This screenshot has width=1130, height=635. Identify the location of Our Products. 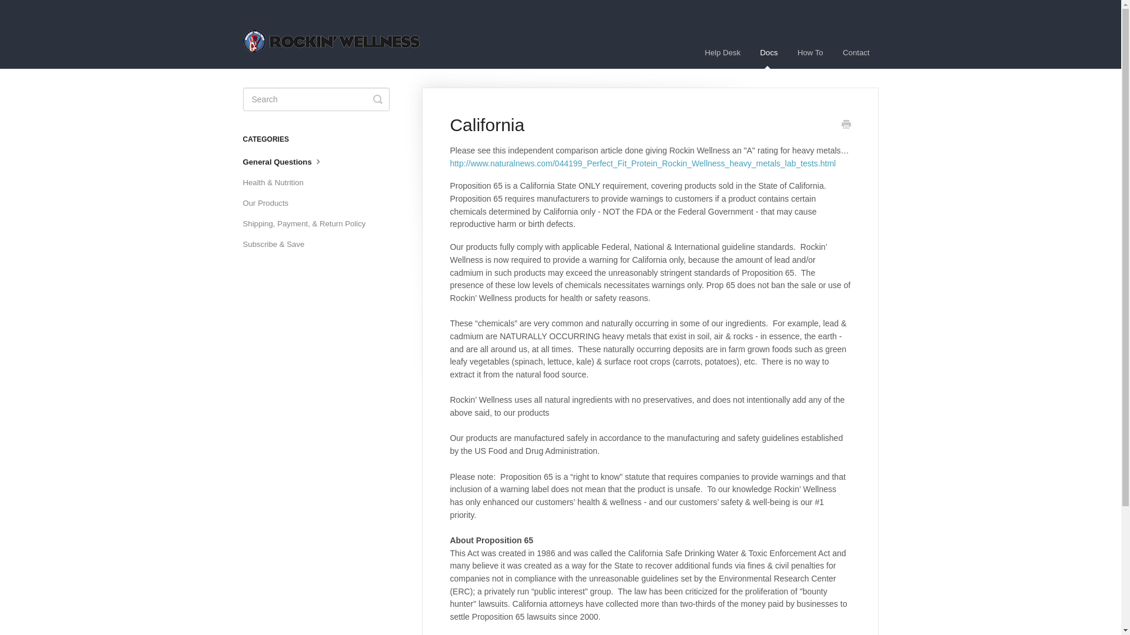
(270, 203).